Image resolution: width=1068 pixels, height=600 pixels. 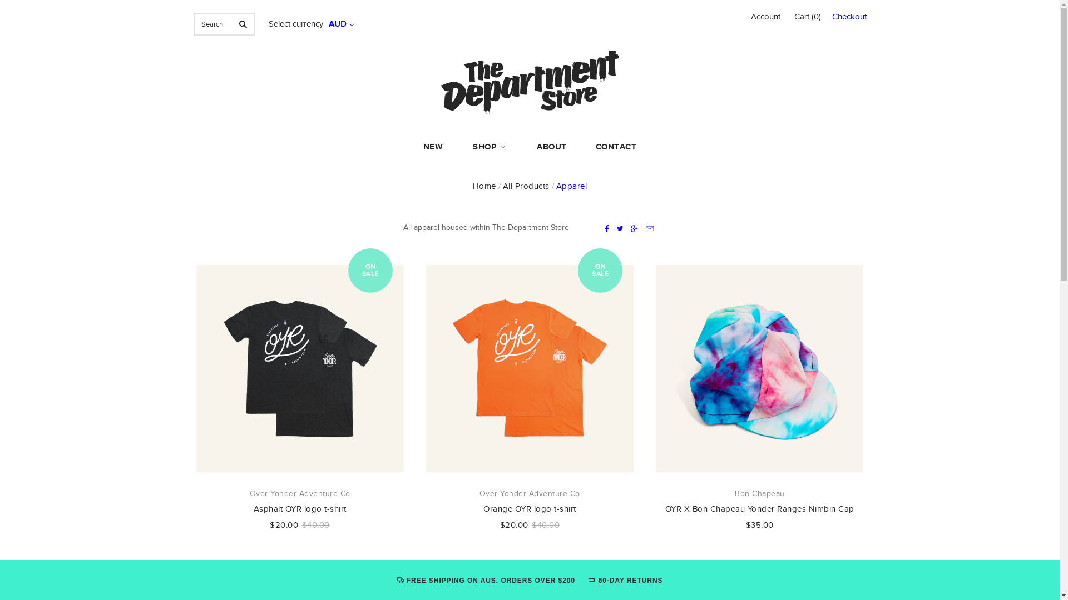 I want to click on All Products, so click(x=526, y=187).